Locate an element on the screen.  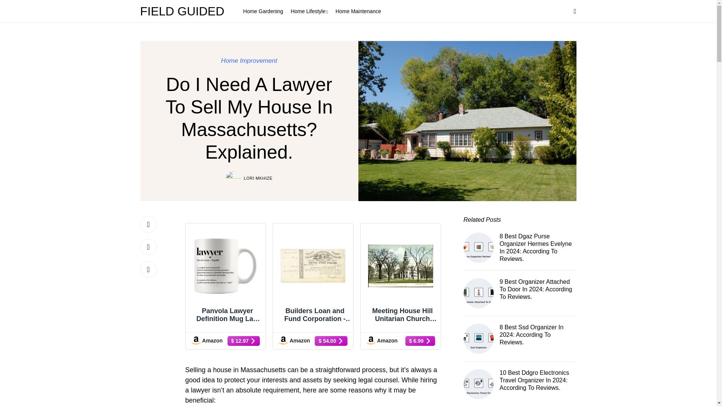
FIELD GUIDED is located at coordinates (184, 11).